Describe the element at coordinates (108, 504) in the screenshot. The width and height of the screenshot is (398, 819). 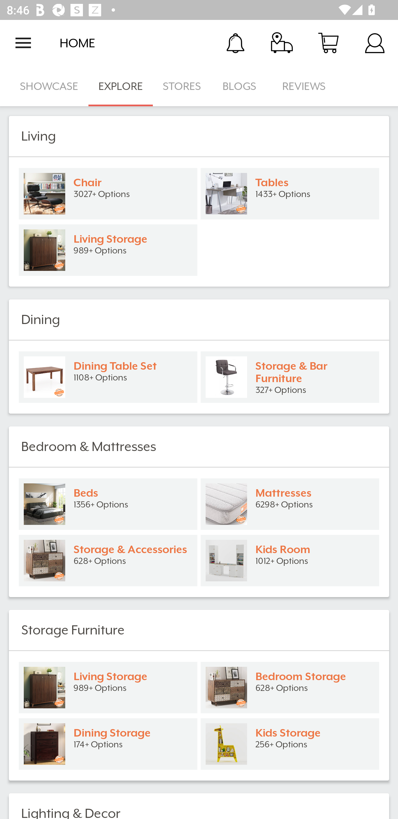
I see `Beds 1356+ Options` at that location.